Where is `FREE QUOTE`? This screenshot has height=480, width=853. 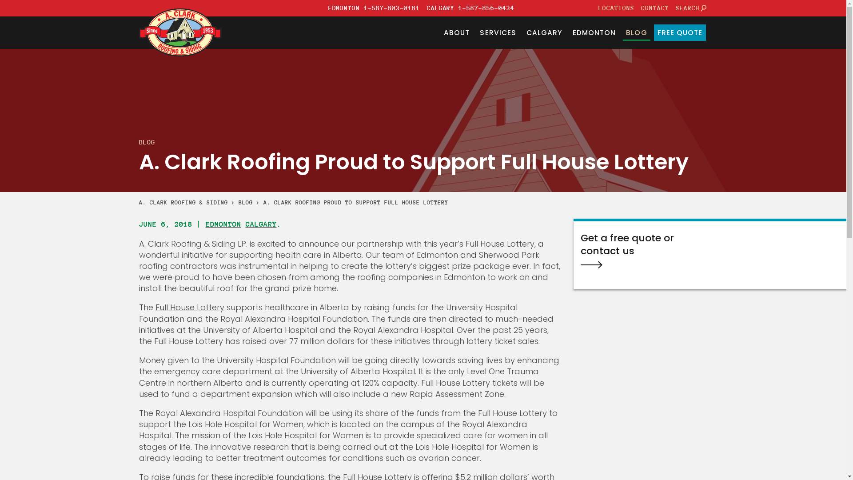
FREE QUOTE is located at coordinates (680, 33).